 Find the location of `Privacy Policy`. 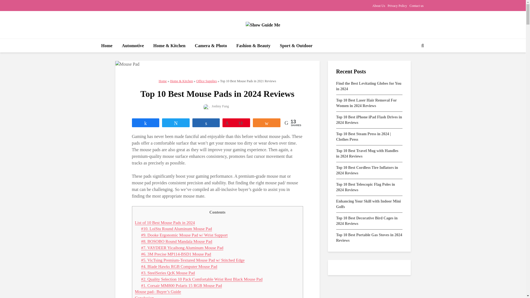

Privacy Policy is located at coordinates (397, 6).